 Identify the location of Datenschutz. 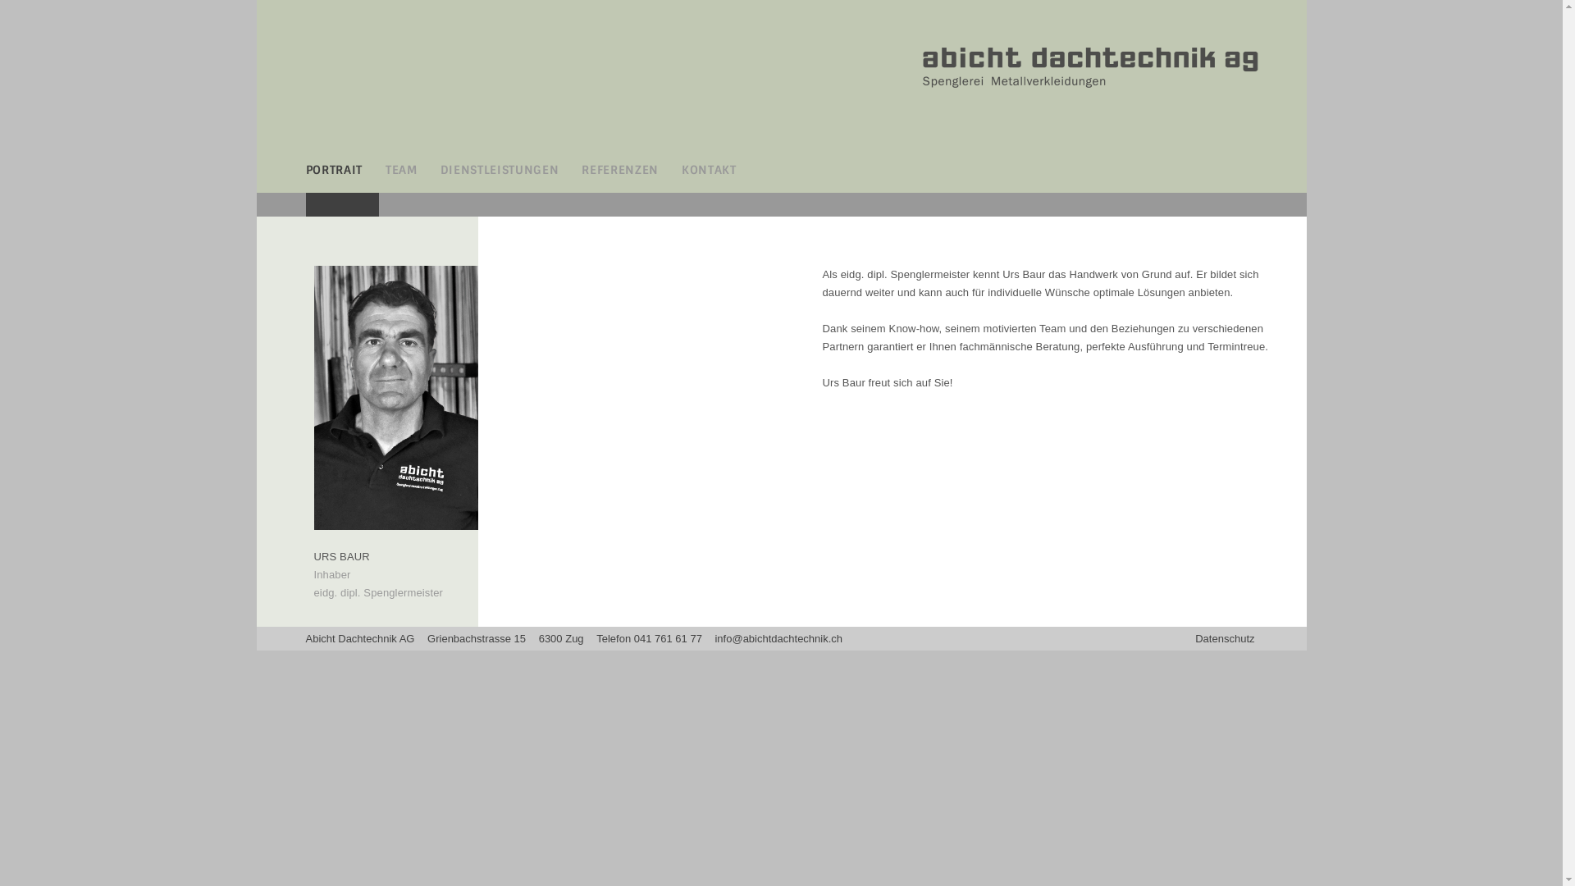
(1250, 638).